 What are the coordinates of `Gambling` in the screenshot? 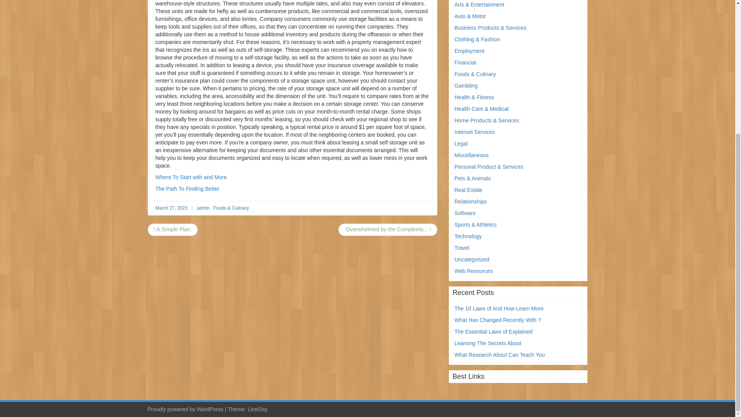 It's located at (466, 86).